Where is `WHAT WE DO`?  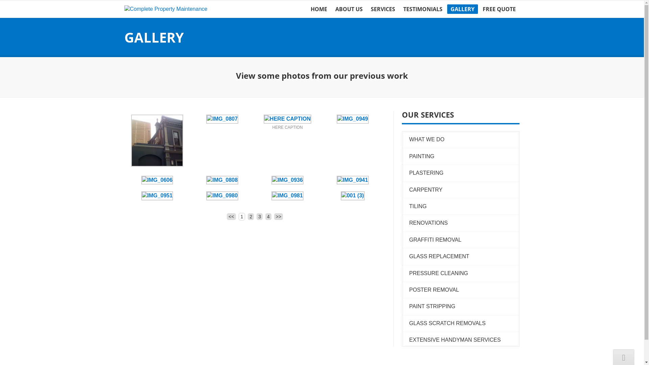 WHAT WE DO is located at coordinates (463, 140).